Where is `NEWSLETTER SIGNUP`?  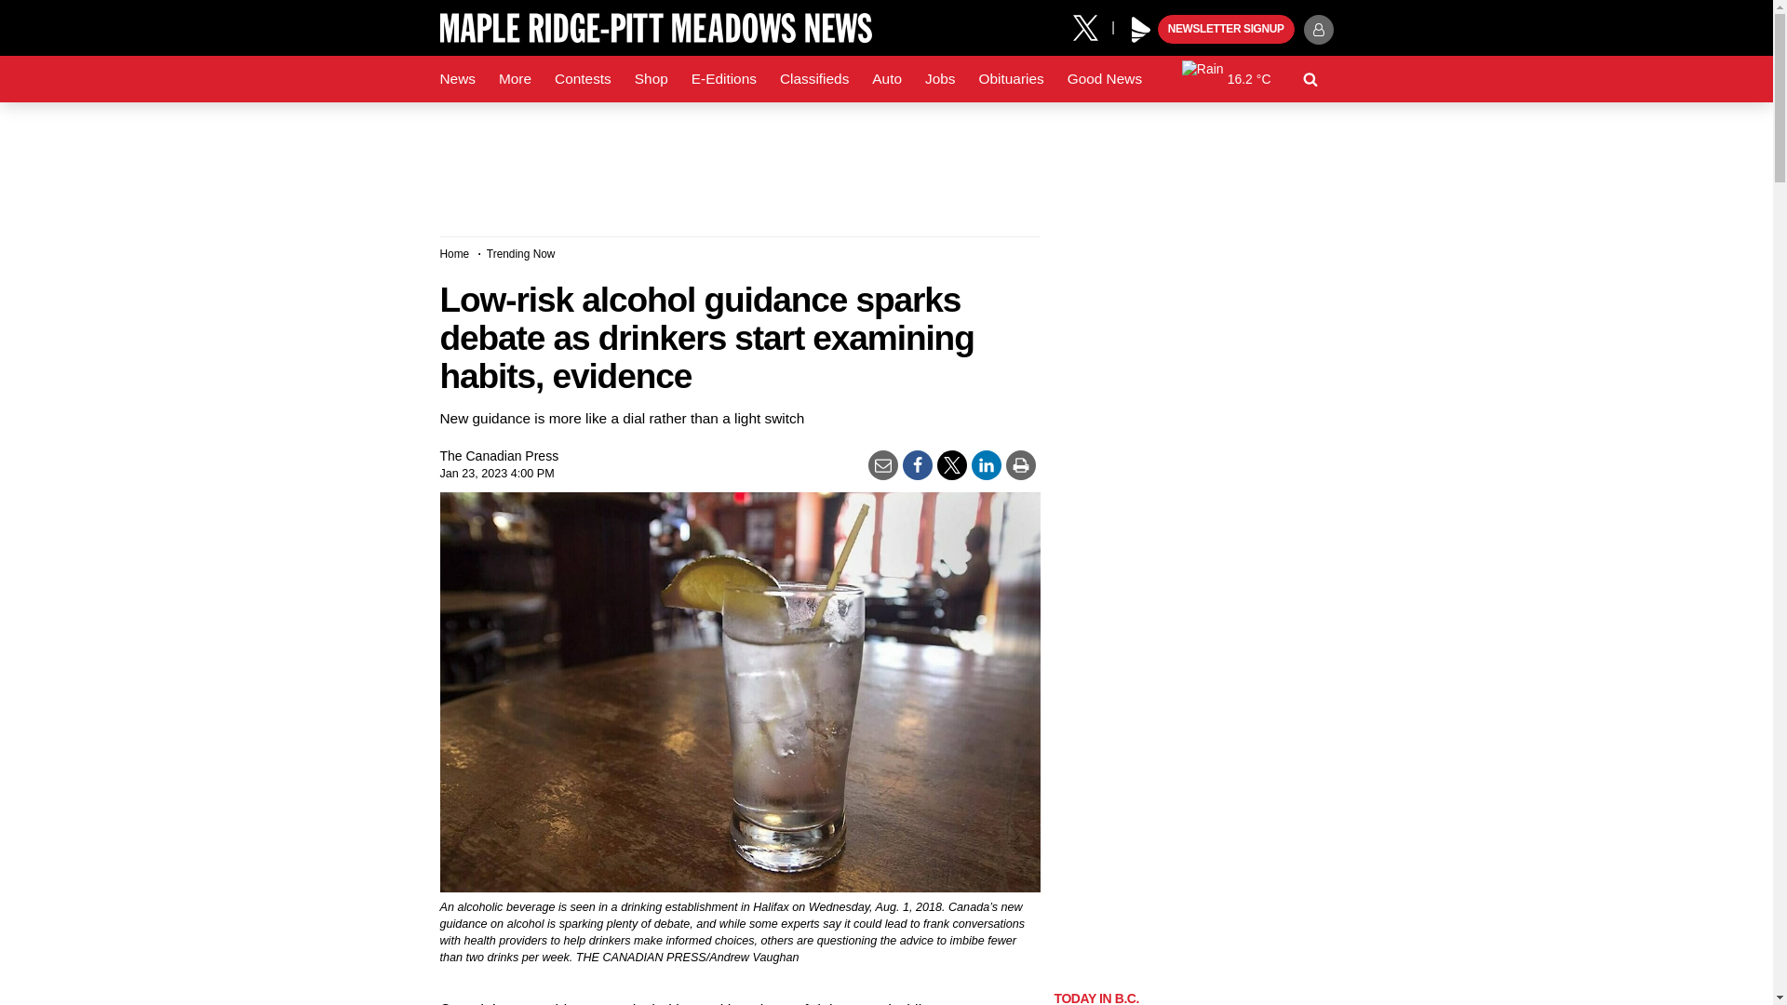 NEWSLETTER SIGNUP is located at coordinates (1226, 30).